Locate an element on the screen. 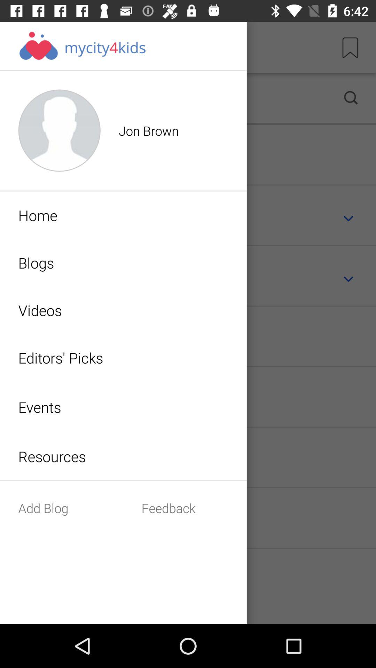 This screenshot has height=668, width=376. select profile icon is located at coordinates (166, 98).